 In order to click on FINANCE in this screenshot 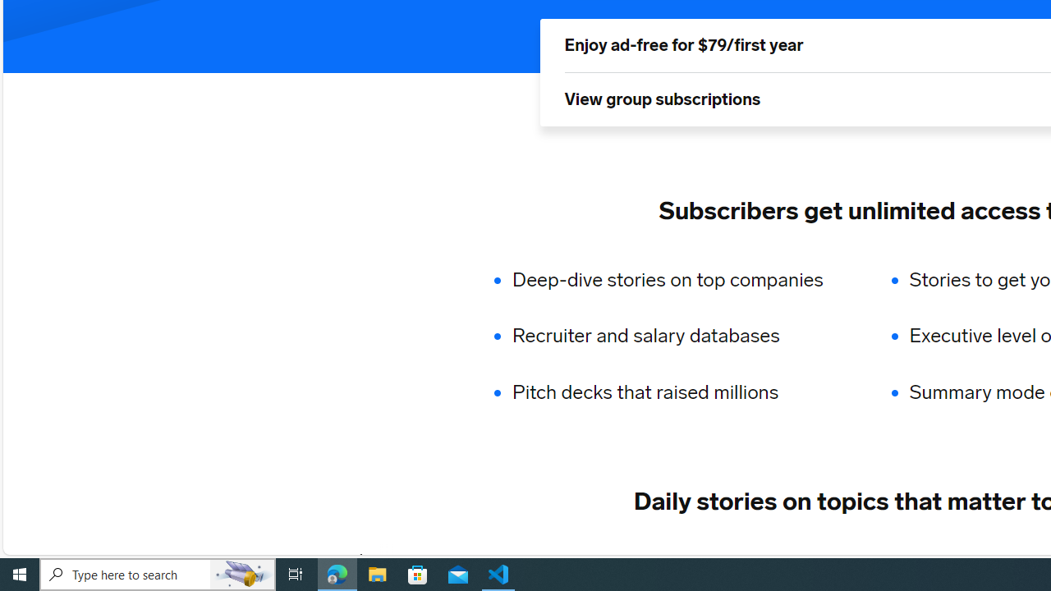, I will do `click(700, 559)`.